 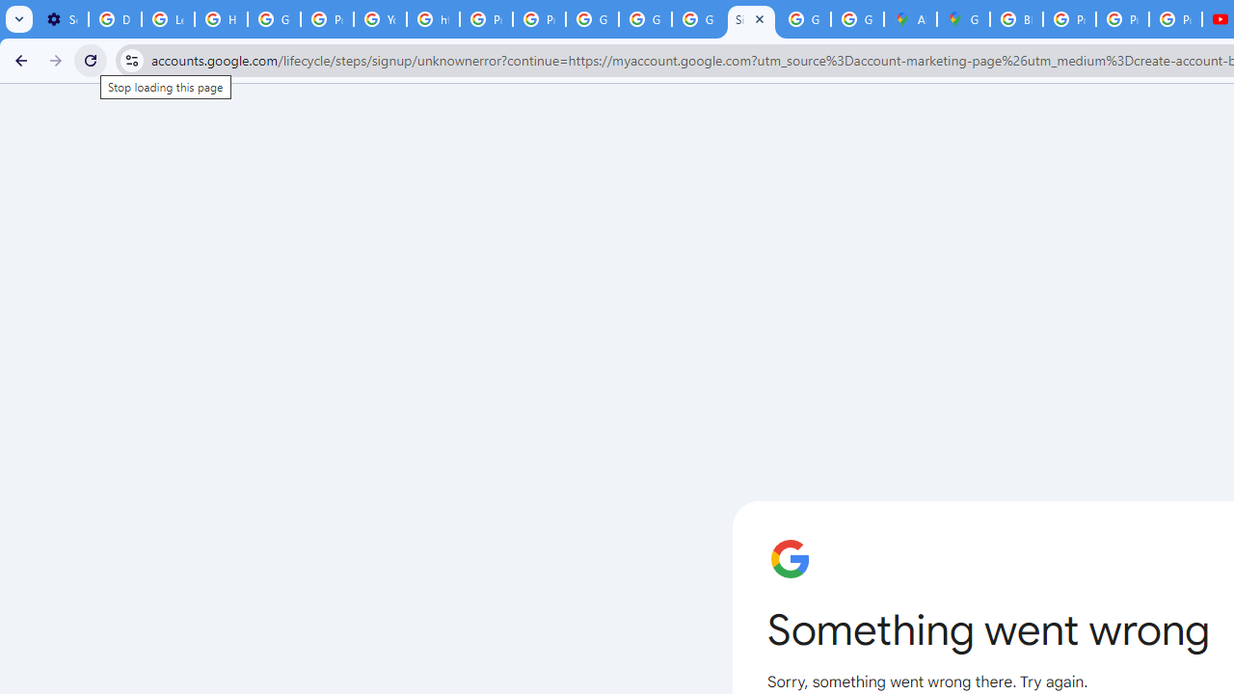 What do you see at coordinates (116, 19) in the screenshot?
I see `Delete photos & videos - Computer - Google Photos Help` at bounding box center [116, 19].